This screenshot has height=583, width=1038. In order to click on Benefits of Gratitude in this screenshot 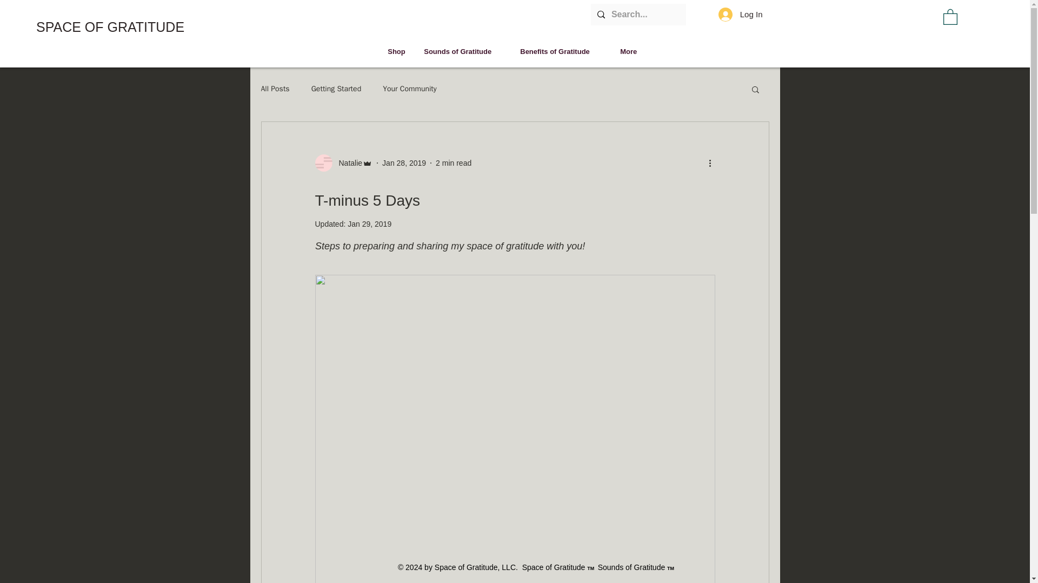, I will do `click(562, 51)`.